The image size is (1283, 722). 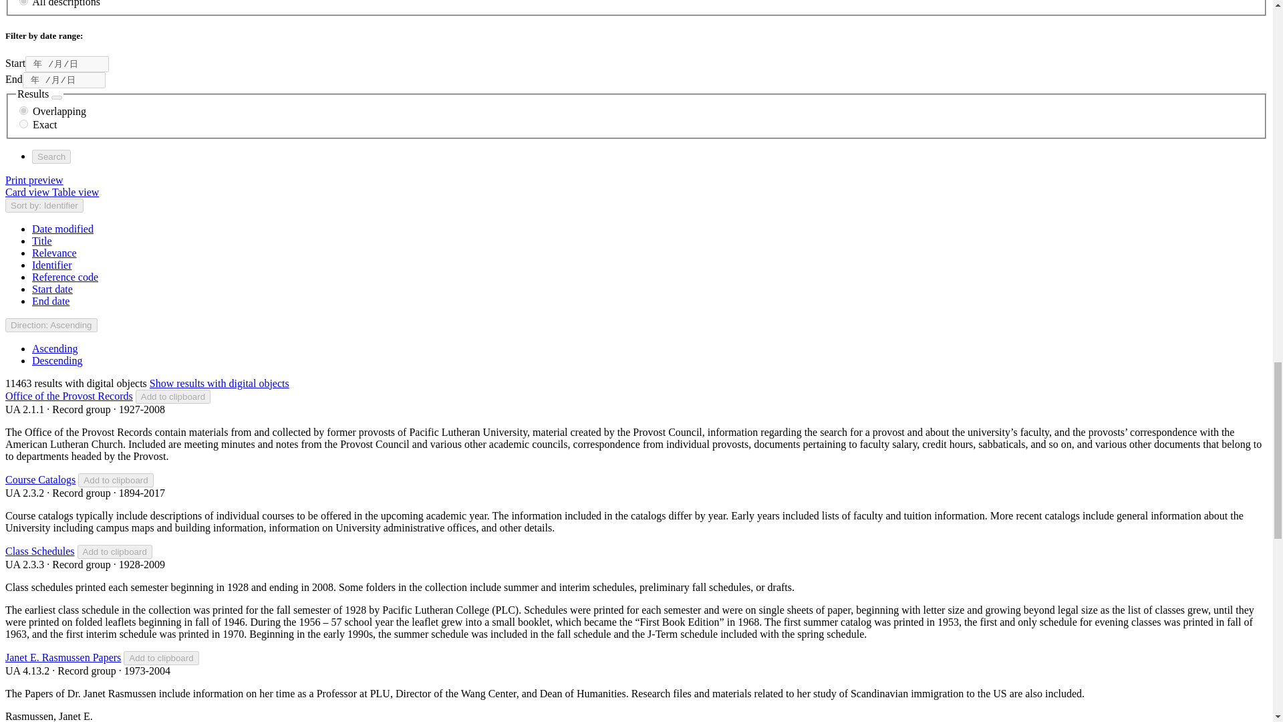 I want to click on Search, so click(x=51, y=156).